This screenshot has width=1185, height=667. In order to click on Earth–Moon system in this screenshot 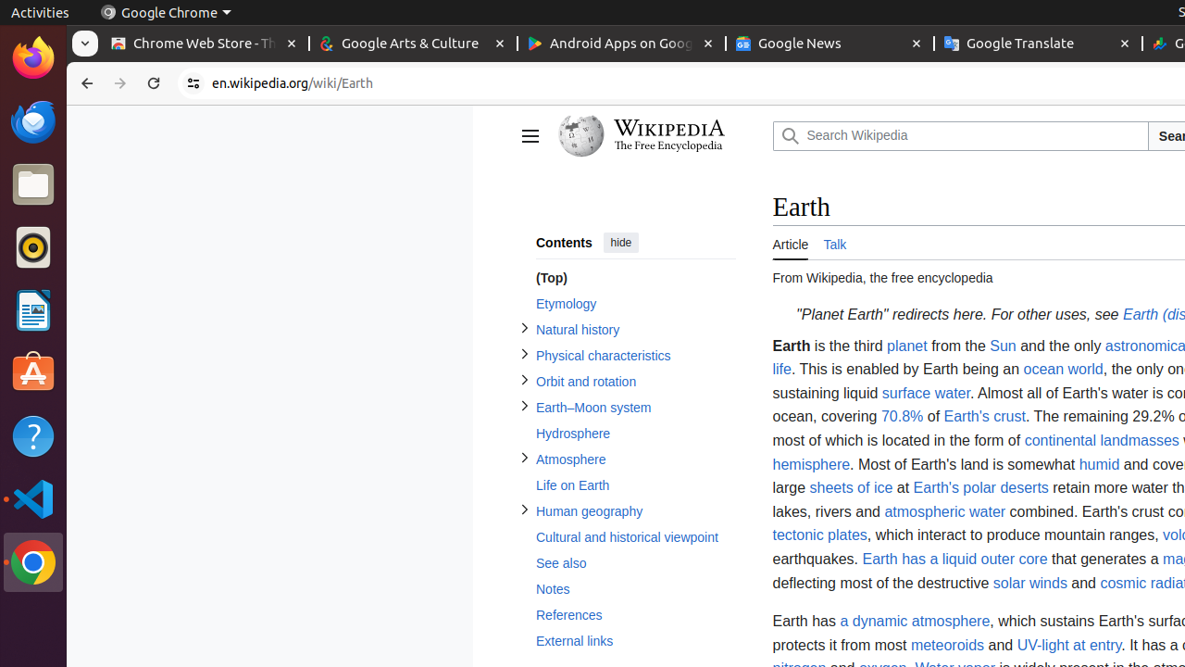, I will do `click(635, 408)`.